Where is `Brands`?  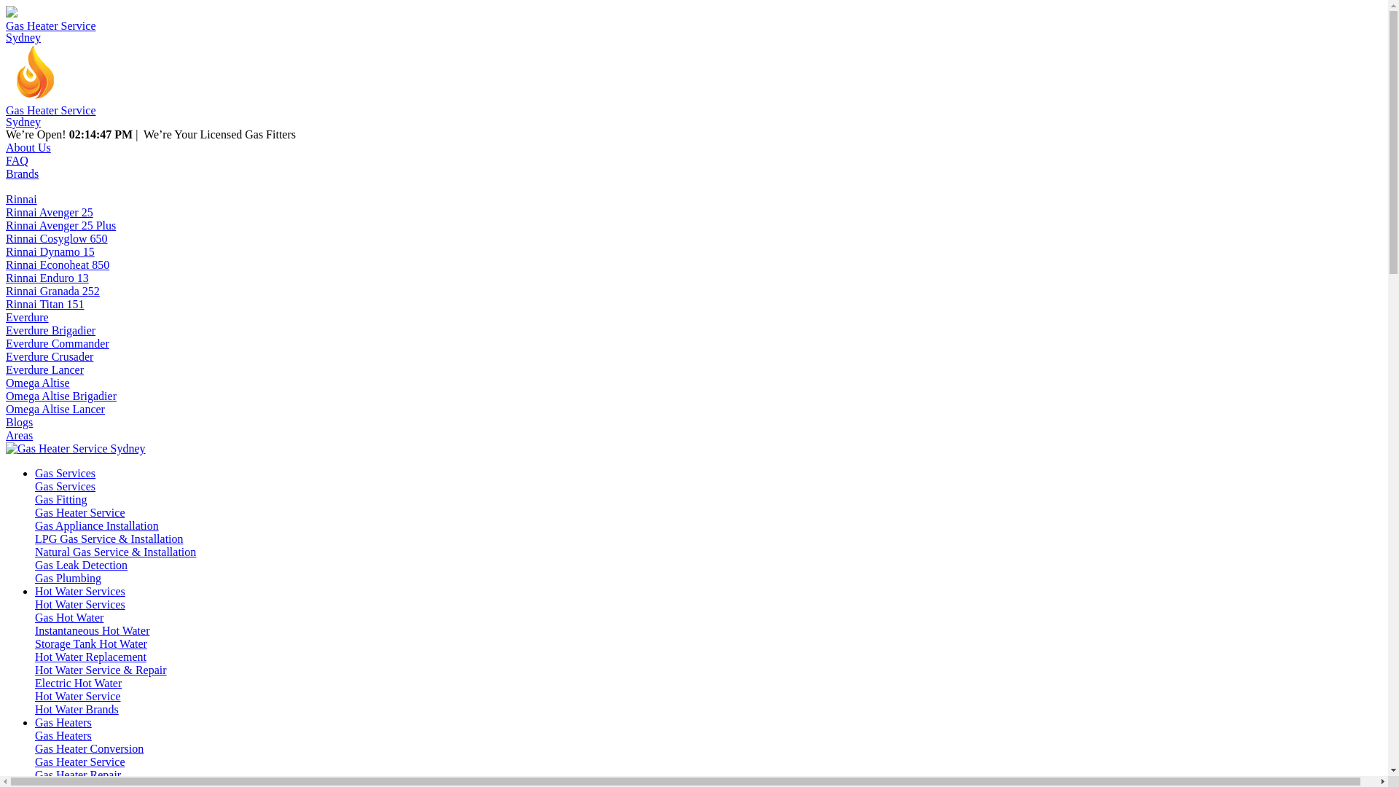 Brands is located at coordinates (22, 173).